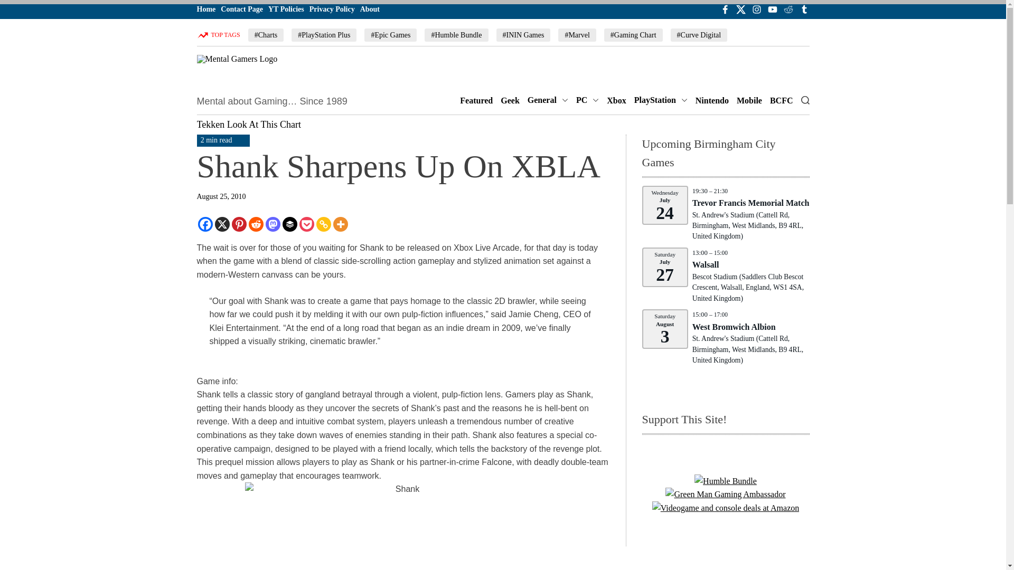  What do you see at coordinates (740, 9) in the screenshot?
I see `Twitter` at bounding box center [740, 9].